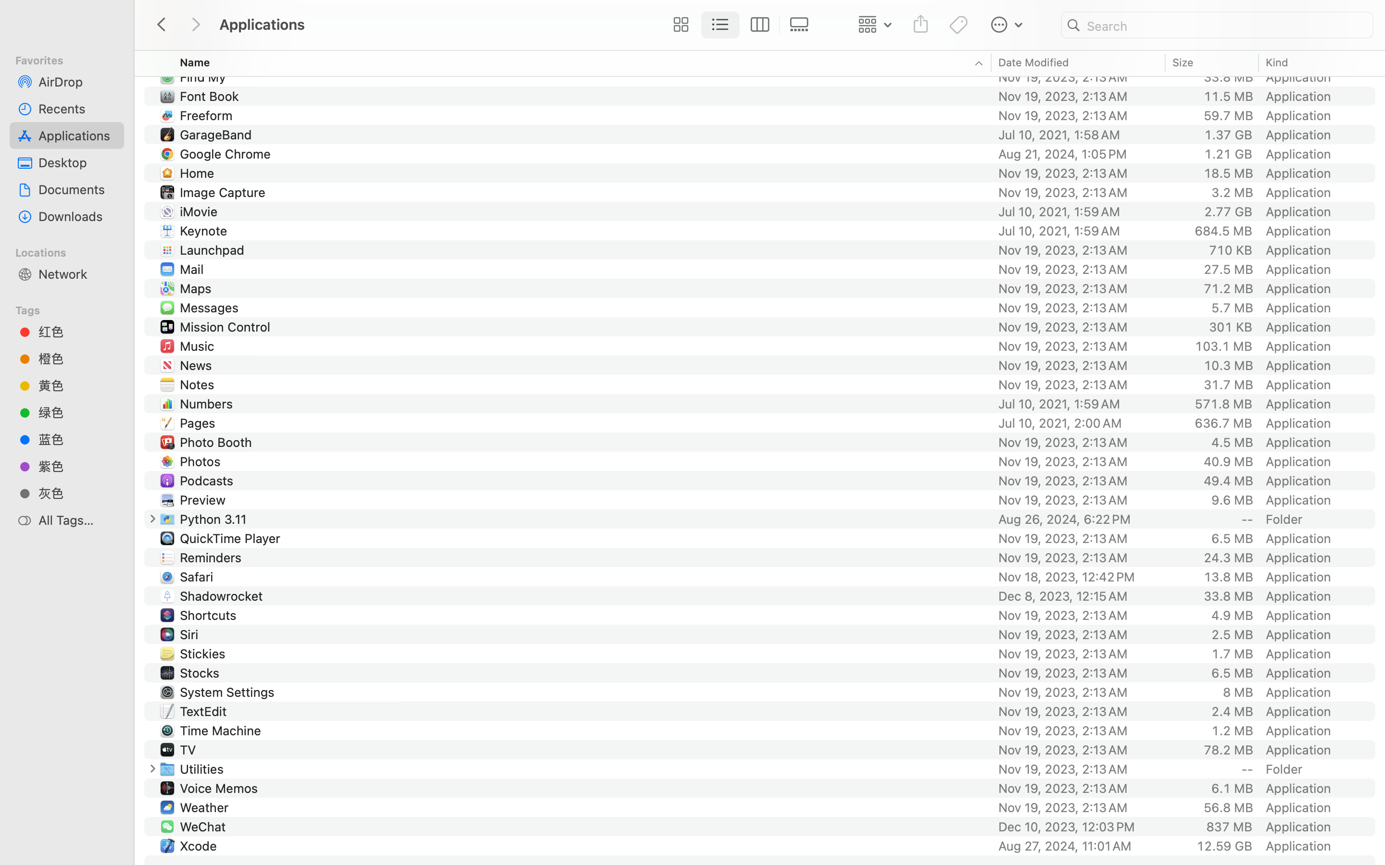  I want to click on 4.9 MB, so click(1232, 615).